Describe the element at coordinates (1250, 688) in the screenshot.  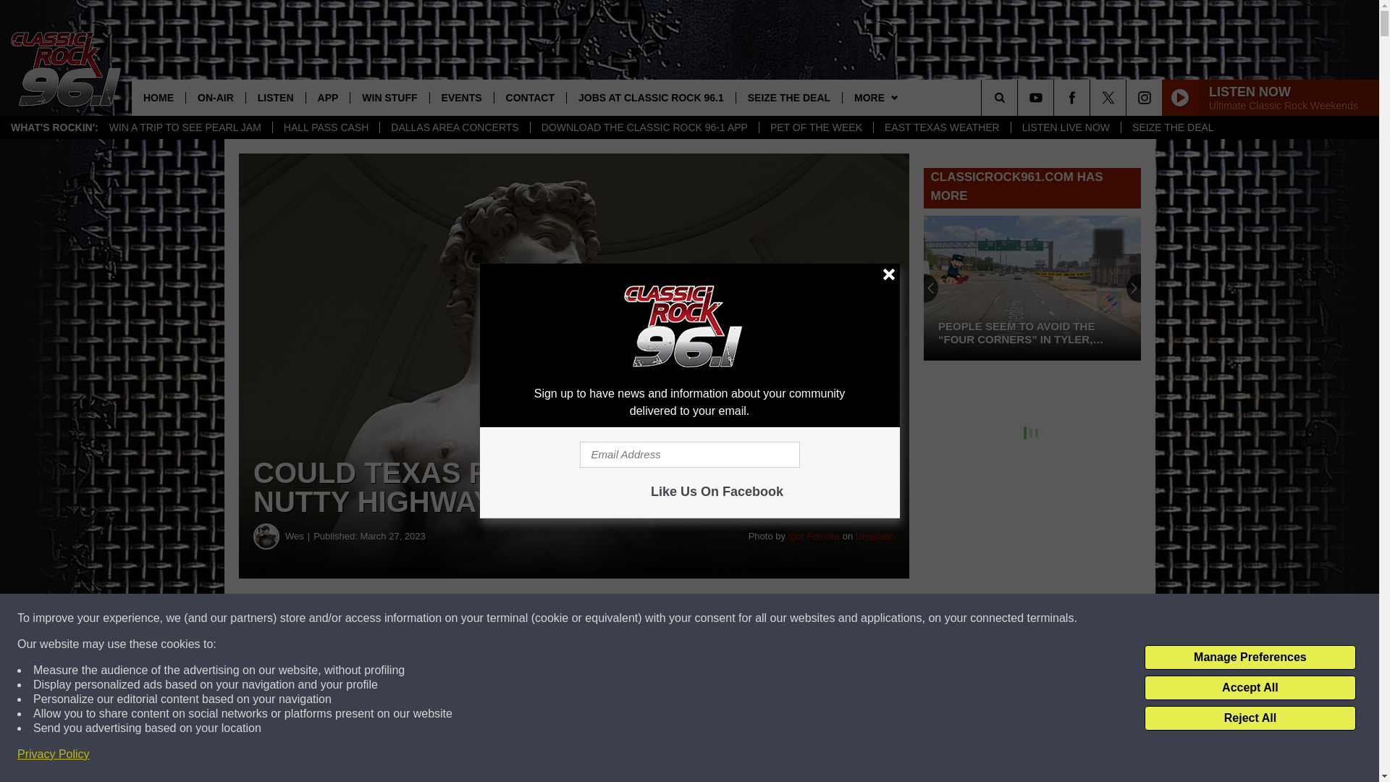
I see `Accept All` at that location.